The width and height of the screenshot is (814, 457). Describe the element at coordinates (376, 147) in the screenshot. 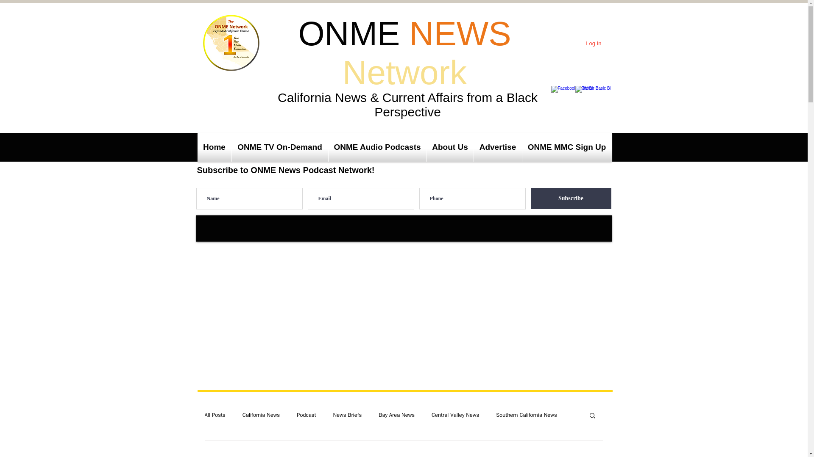

I see `ONME Audio Podcasts` at that location.